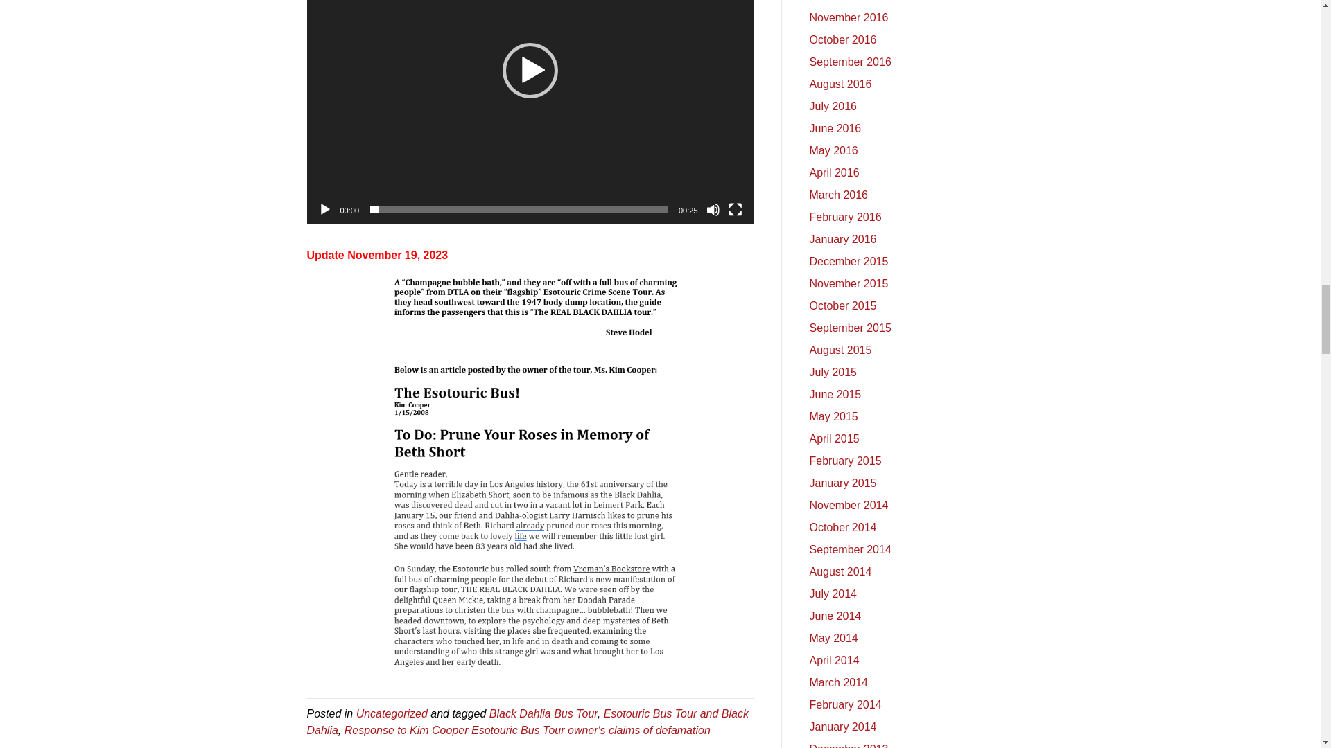  I want to click on Fullscreen, so click(735, 209).